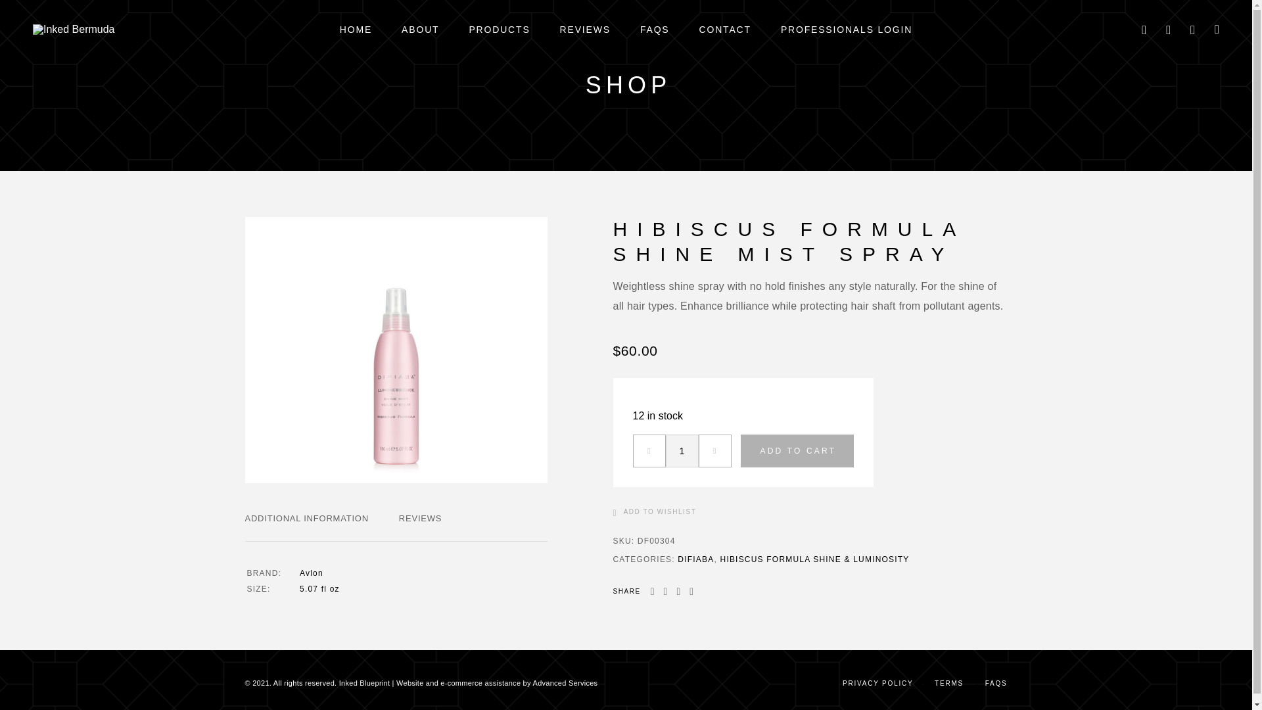  I want to click on REVIEWS, so click(420, 518).